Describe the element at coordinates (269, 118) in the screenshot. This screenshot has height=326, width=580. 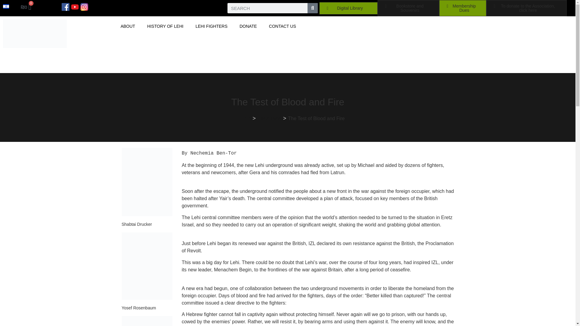
I see `1943-1944` at that location.